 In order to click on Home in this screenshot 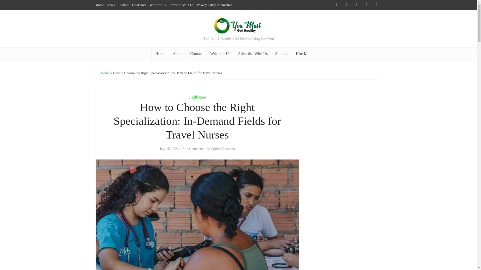, I will do `click(160, 53)`.